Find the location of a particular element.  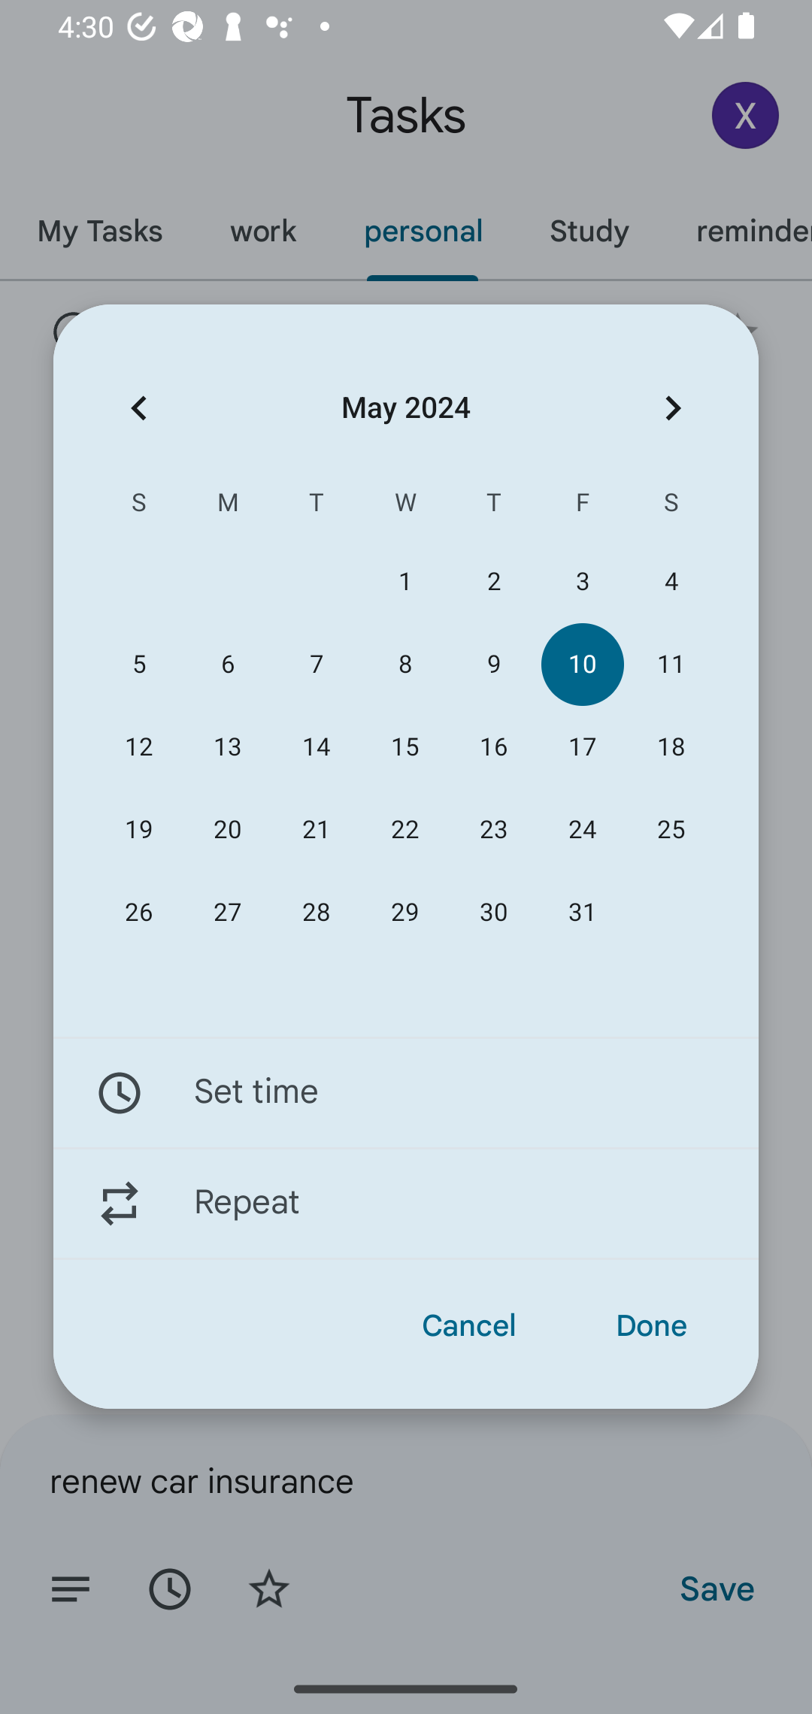

2 02 May 2024 is located at coordinates (494, 582).